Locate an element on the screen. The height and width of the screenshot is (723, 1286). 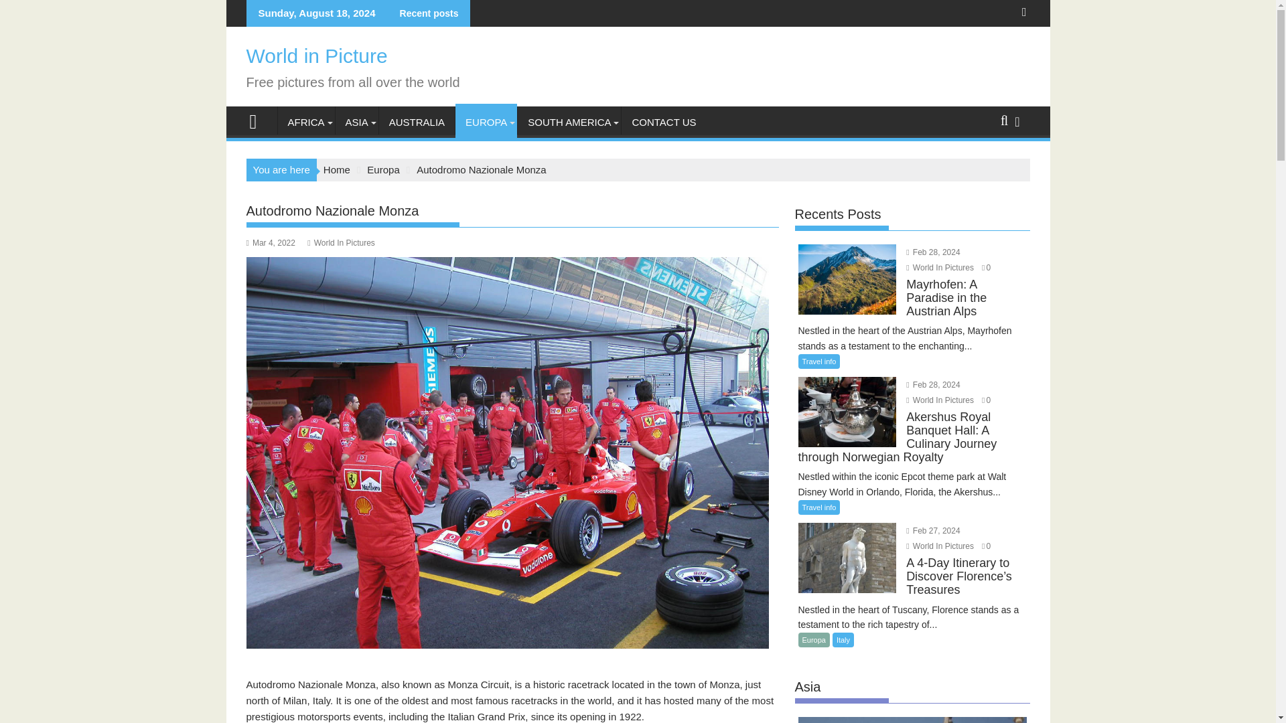
World in Picture is located at coordinates (259, 120).